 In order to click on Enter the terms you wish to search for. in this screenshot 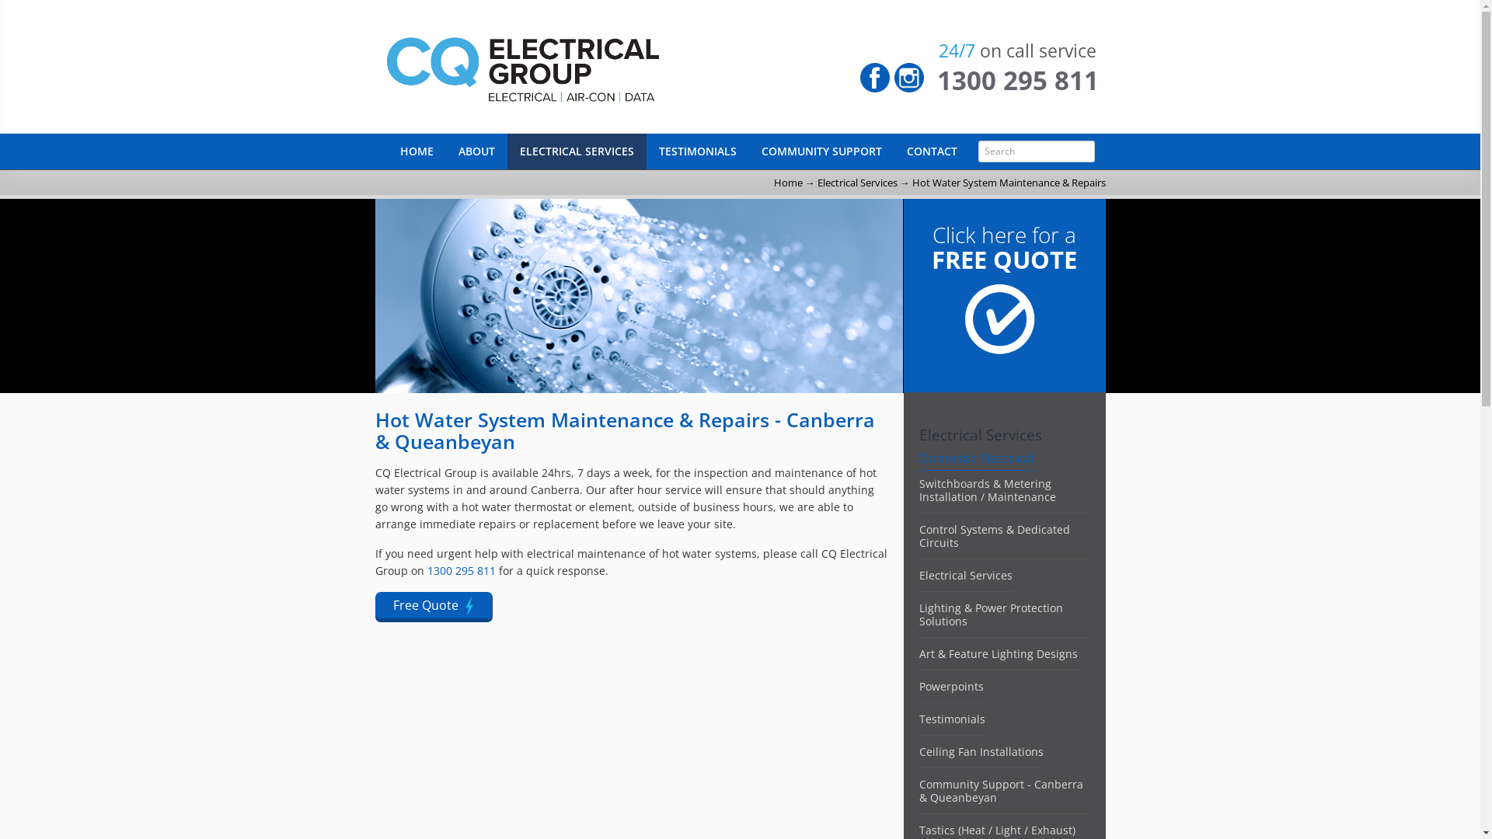, I will do `click(1036, 151)`.